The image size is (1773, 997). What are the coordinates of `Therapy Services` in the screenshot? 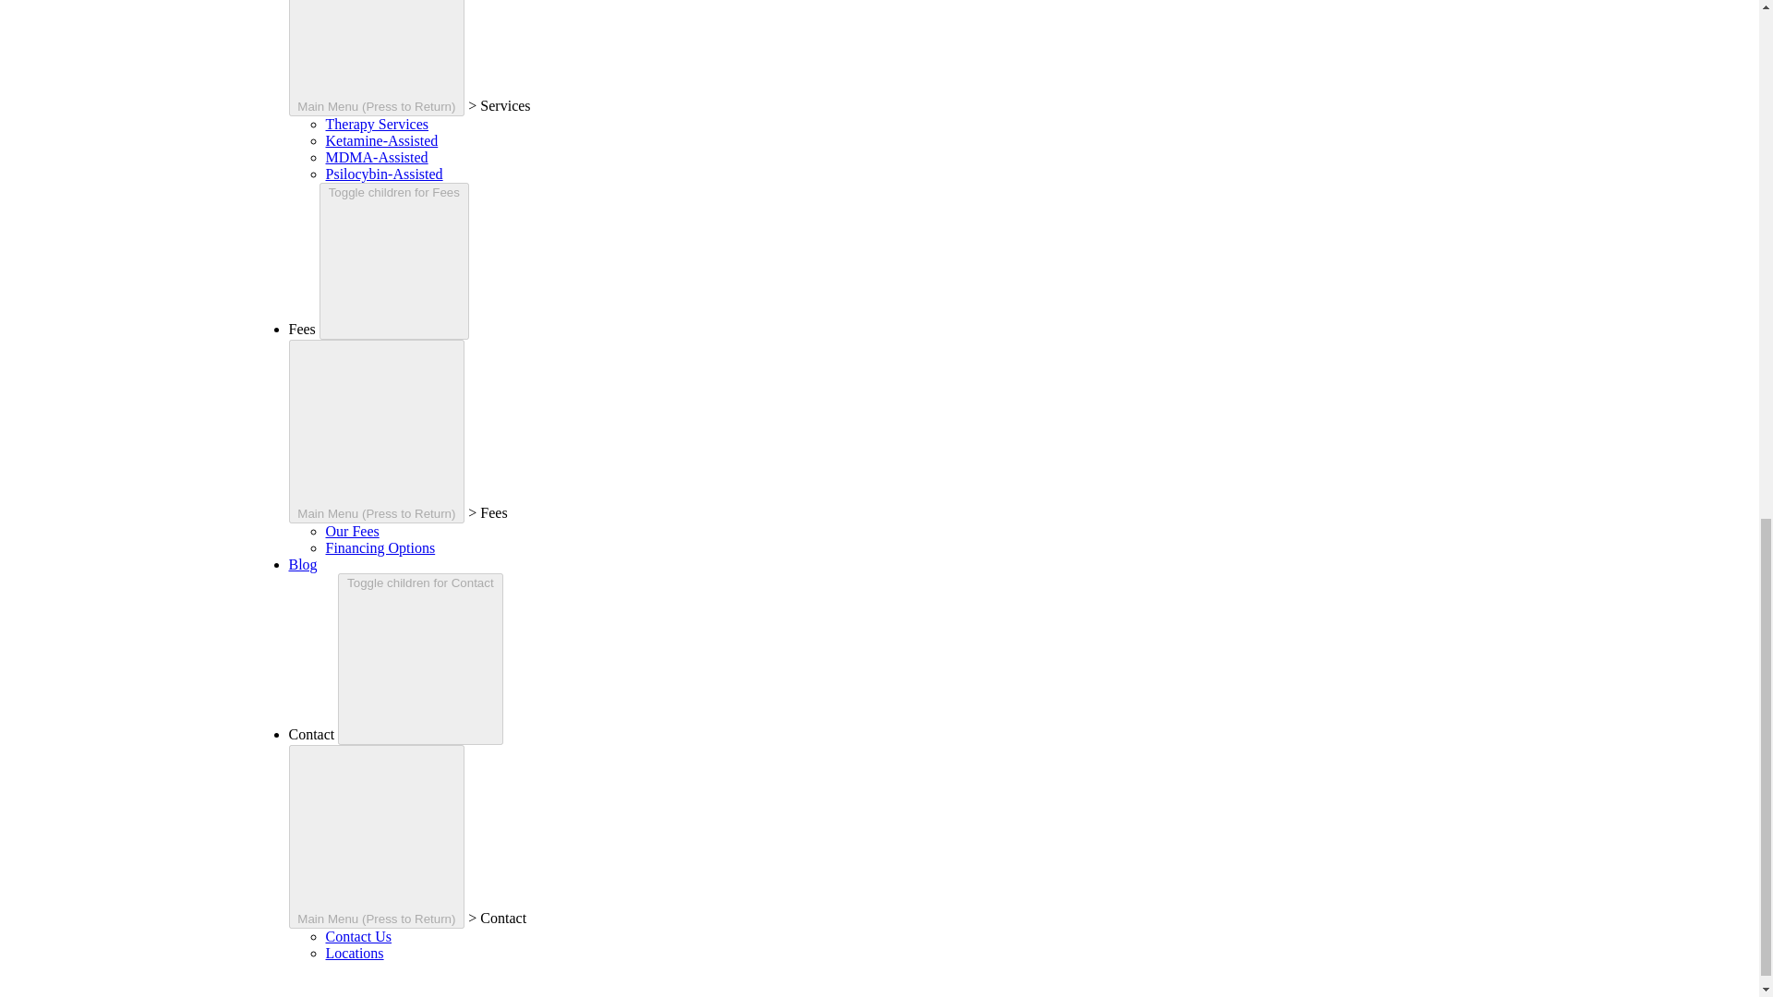 It's located at (377, 124).